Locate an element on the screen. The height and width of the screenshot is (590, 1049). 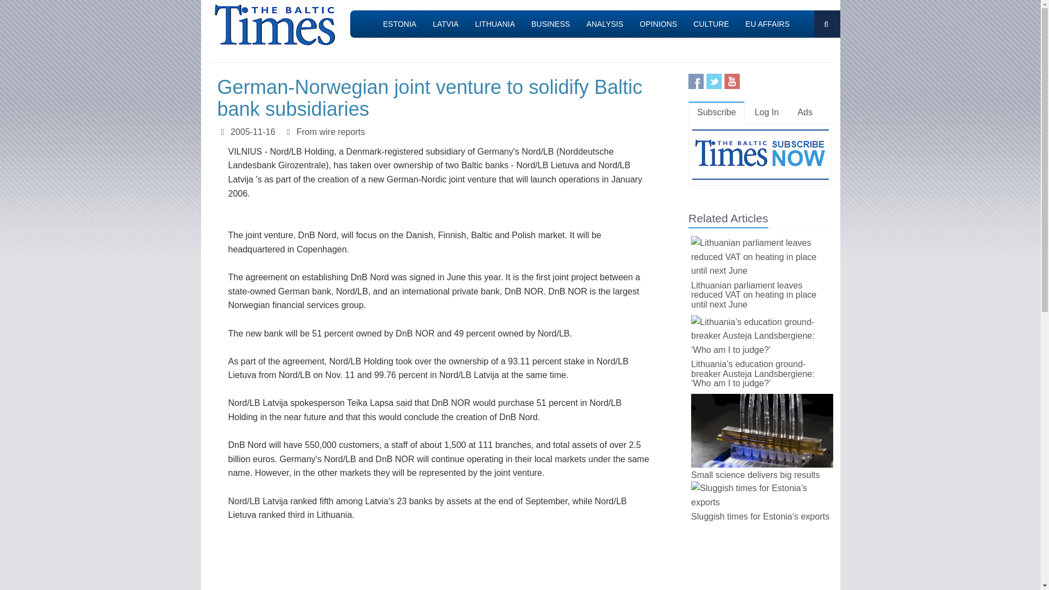
Log In is located at coordinates (767, 113).